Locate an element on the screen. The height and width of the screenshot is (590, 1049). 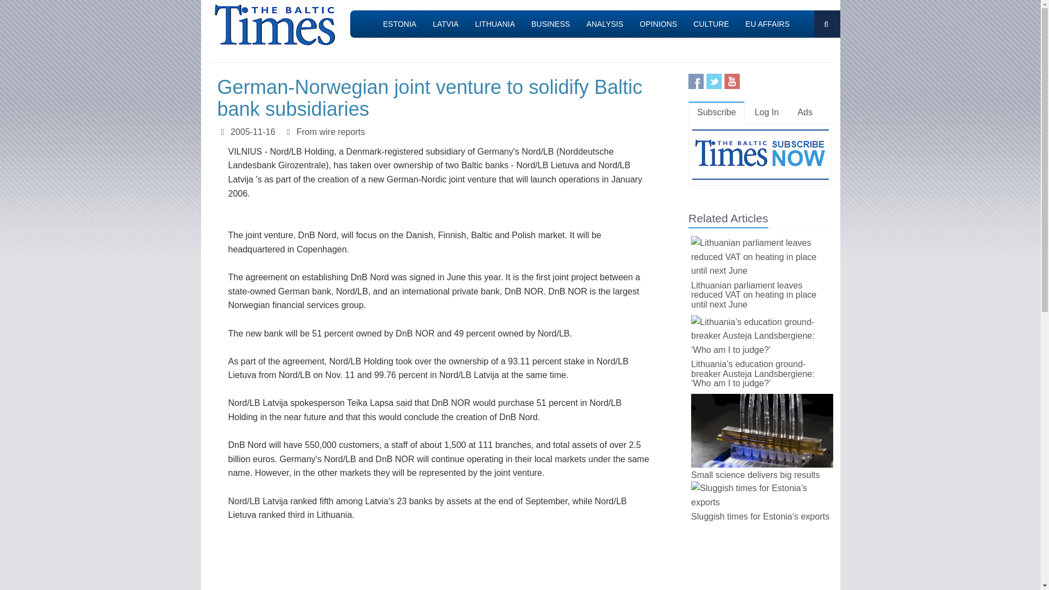
Log In is located at coordinates (767, 113).